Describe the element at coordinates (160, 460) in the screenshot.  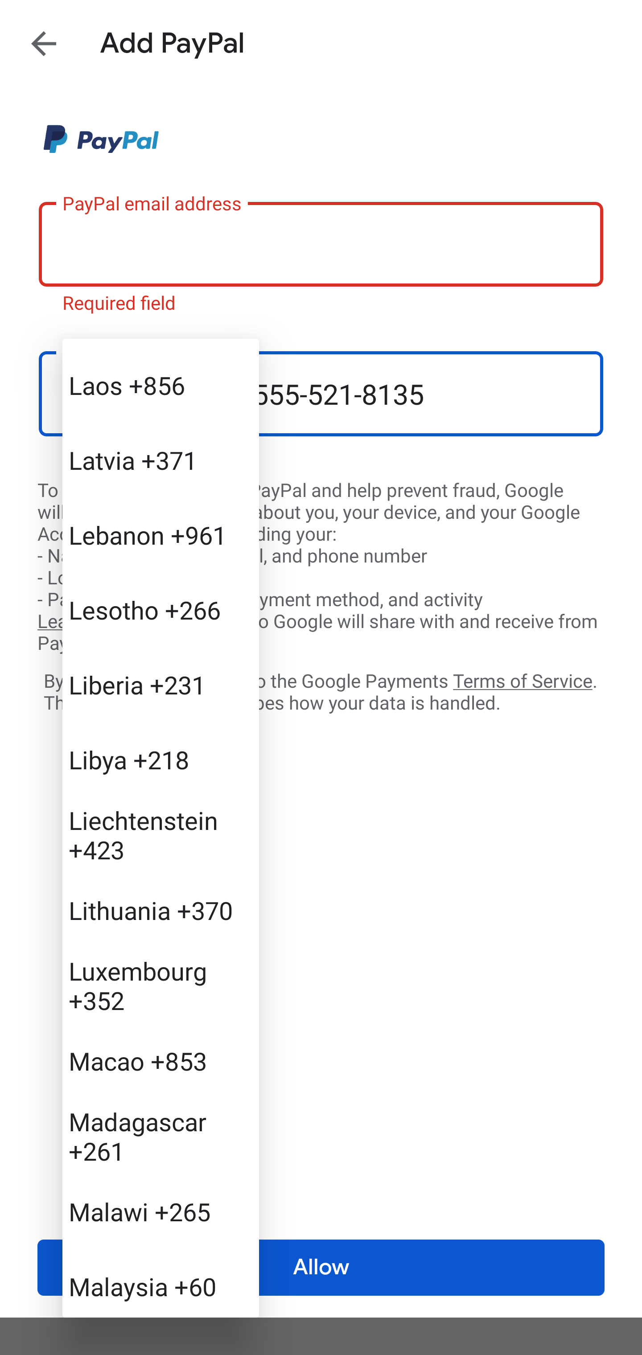
I see `Latvia +371` at that location.